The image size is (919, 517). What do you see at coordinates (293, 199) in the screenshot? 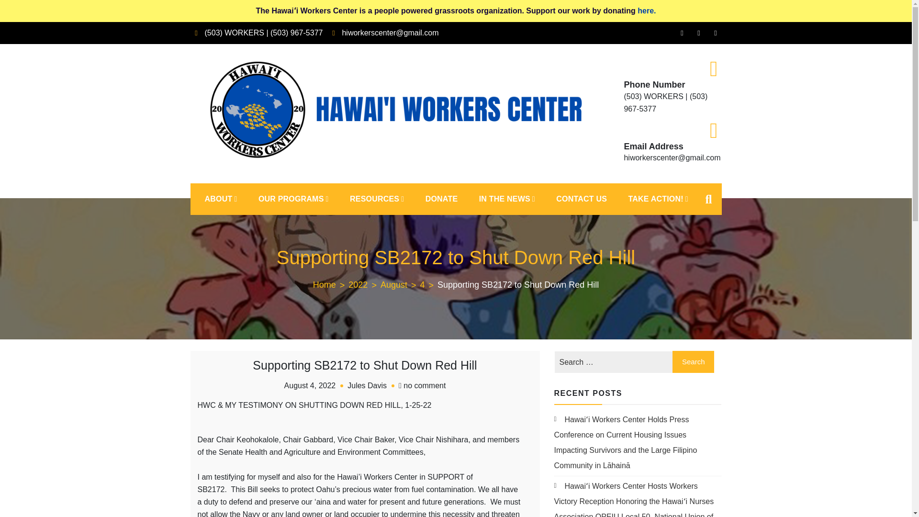
I see `OUR PROGRAMS` at bounding box center [293, 199].